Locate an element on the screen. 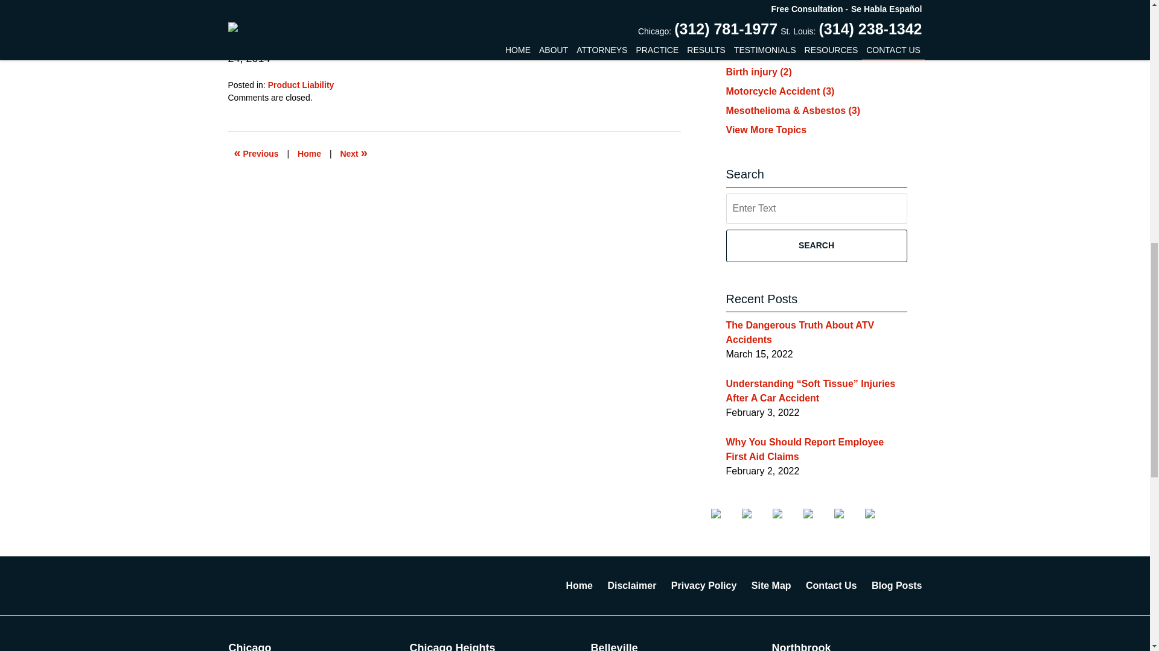 This screenshot has height=651, width=1159. Product Liability is located at coordinates (301, 84).